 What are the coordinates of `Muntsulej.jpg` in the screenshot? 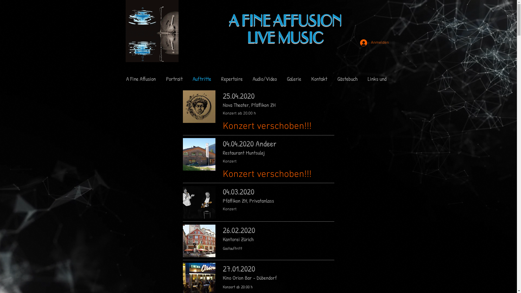 It's located at (199, 154).